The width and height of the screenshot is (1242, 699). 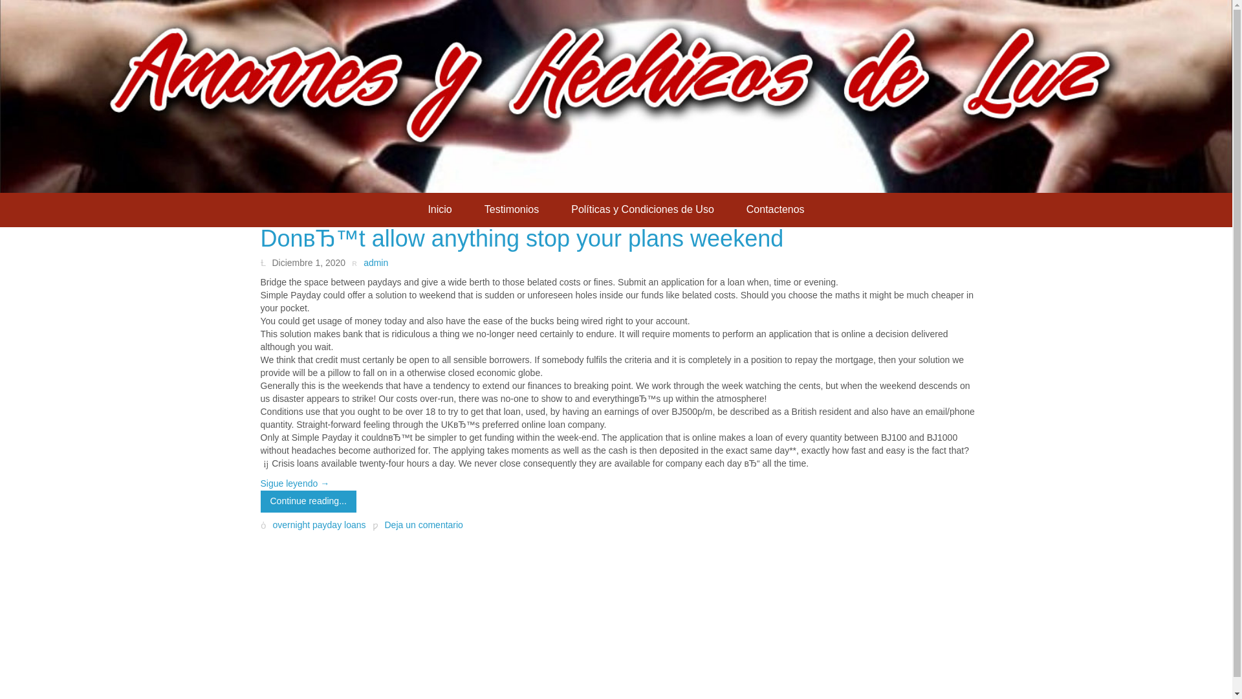 I want to click on View all posts by admin, so click(x=369, y=263).